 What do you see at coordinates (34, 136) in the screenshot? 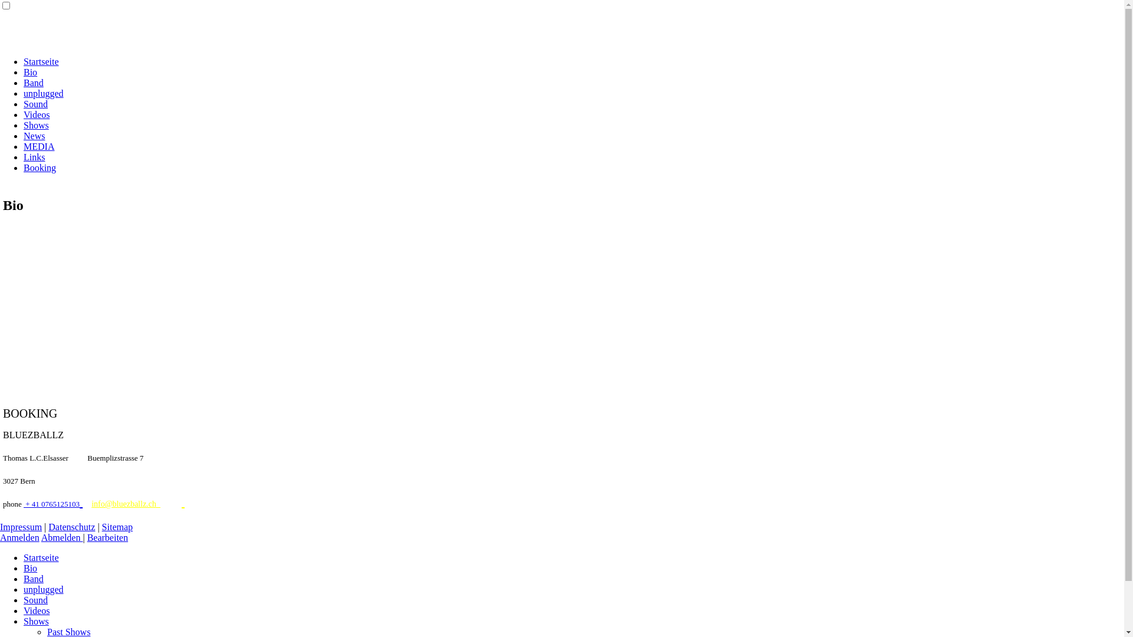
I see `News` at bounding box center [34, 136].